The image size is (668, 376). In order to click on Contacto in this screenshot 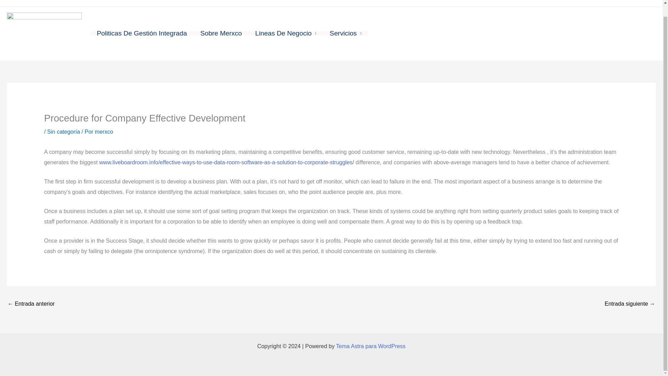, I will do `click(622, 0)`.